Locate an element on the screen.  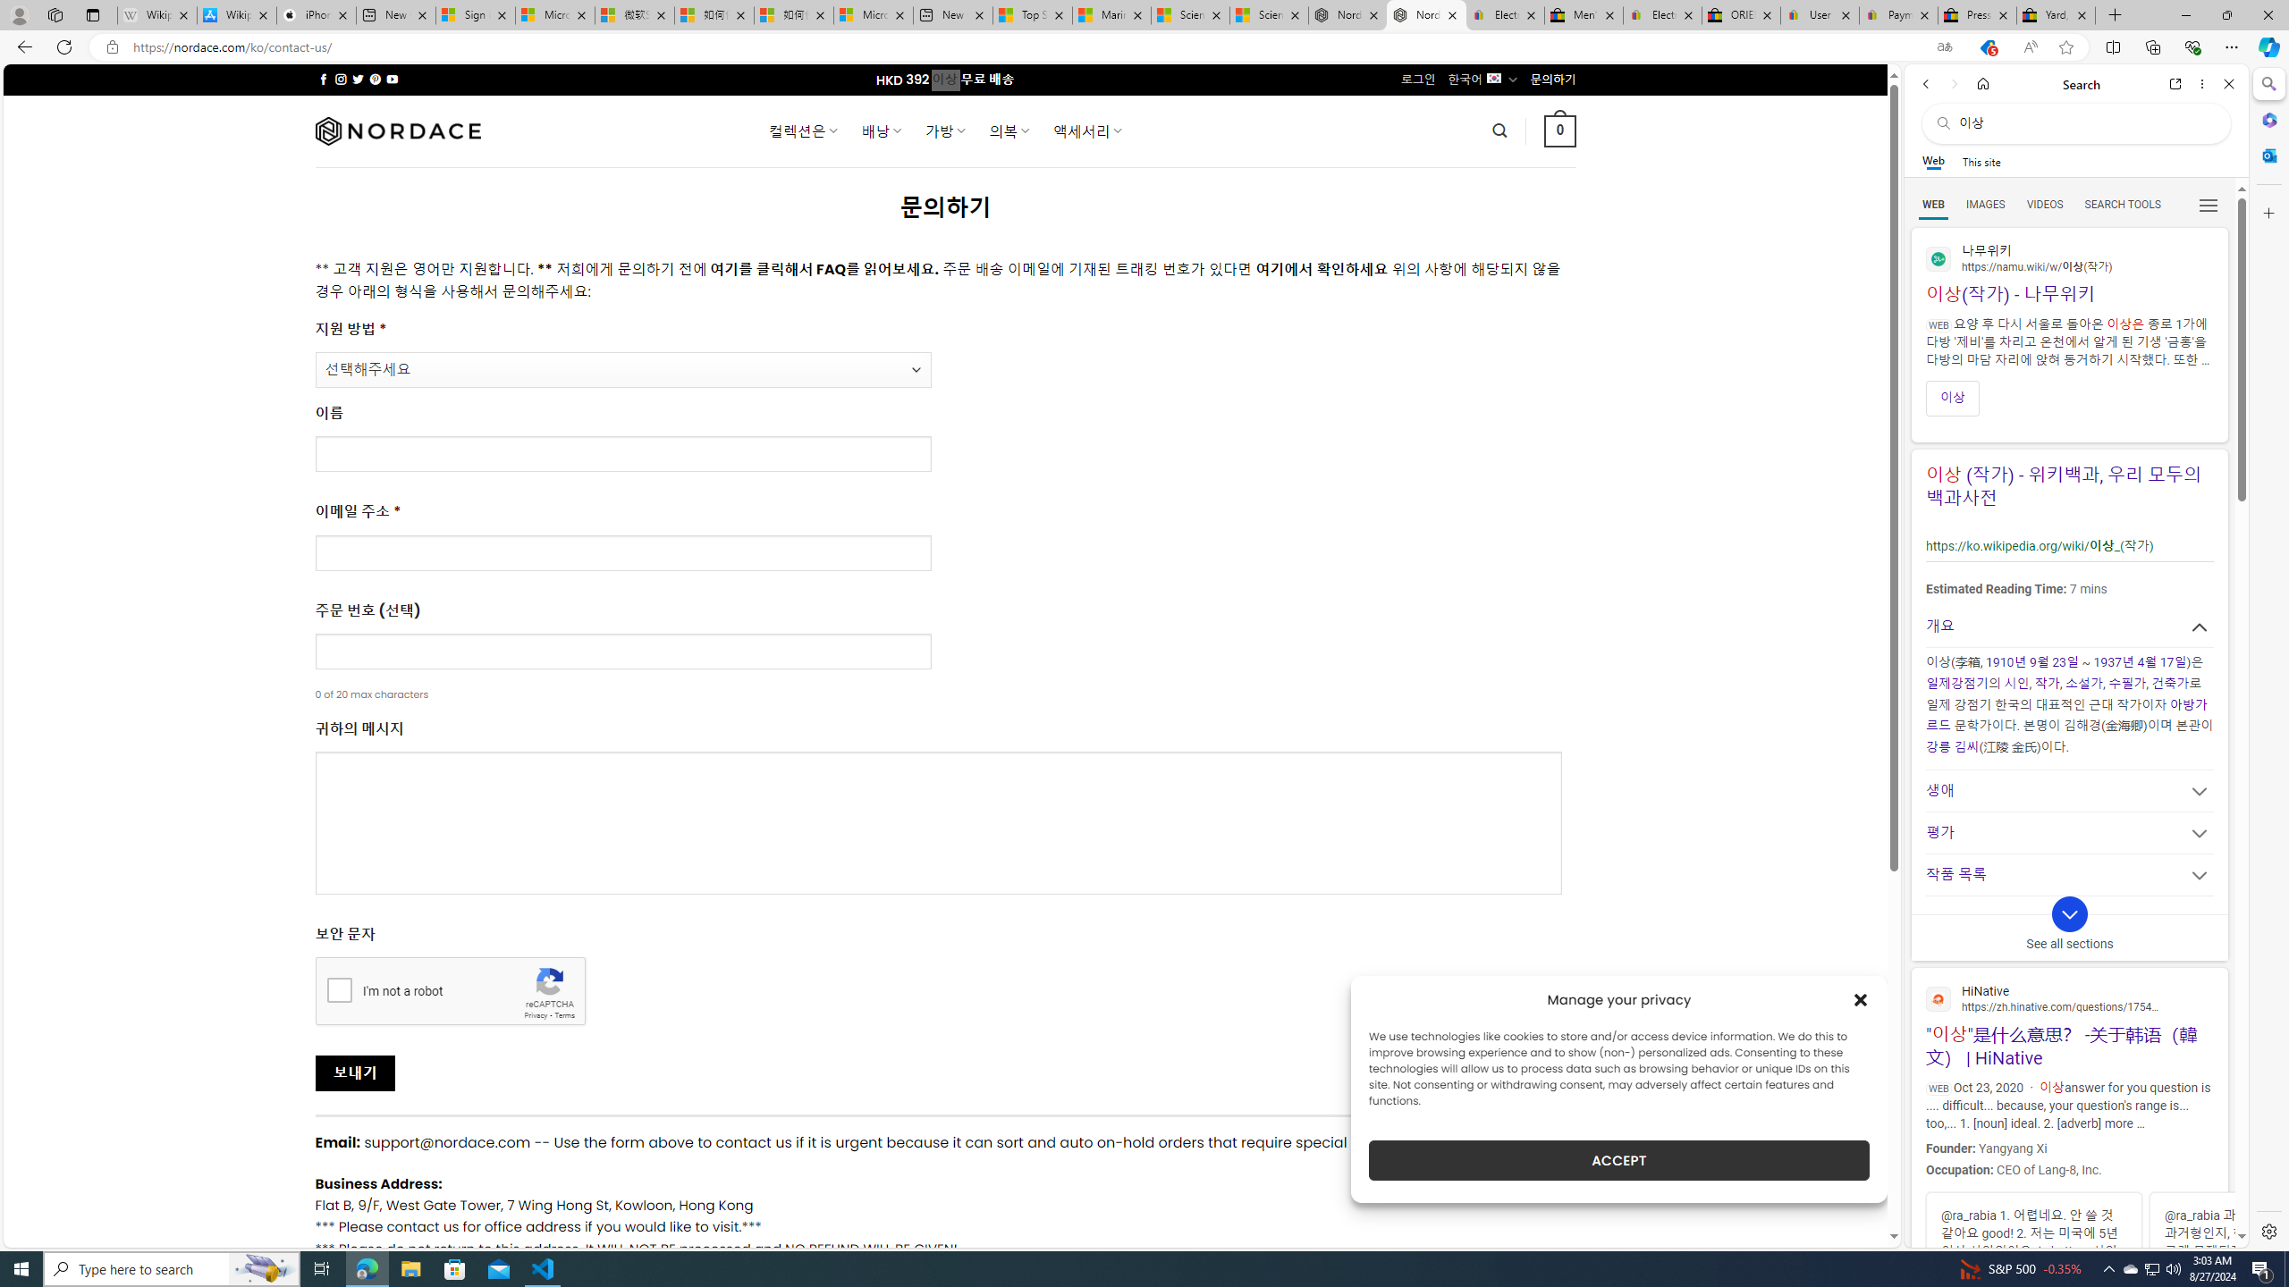
Search the web is located at coordinates (2085, 123).